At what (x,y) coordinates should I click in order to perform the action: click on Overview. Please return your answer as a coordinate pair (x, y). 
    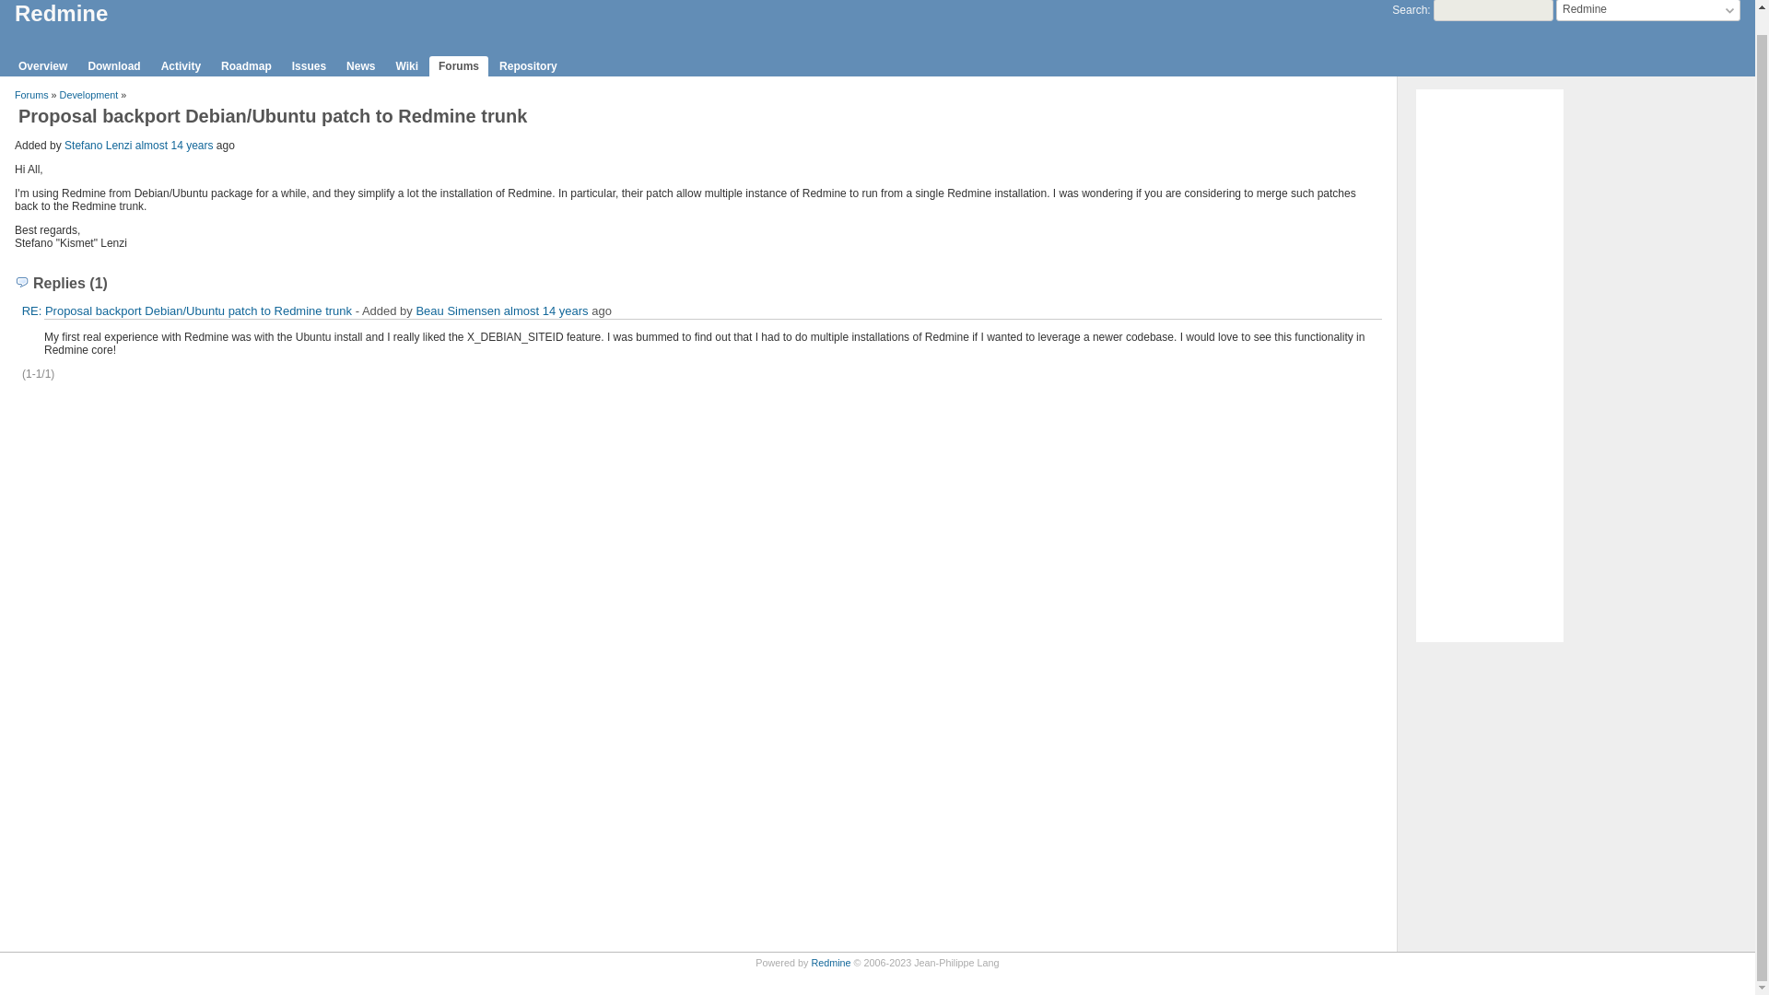
    Looking at the image, I should click on (42, 66).